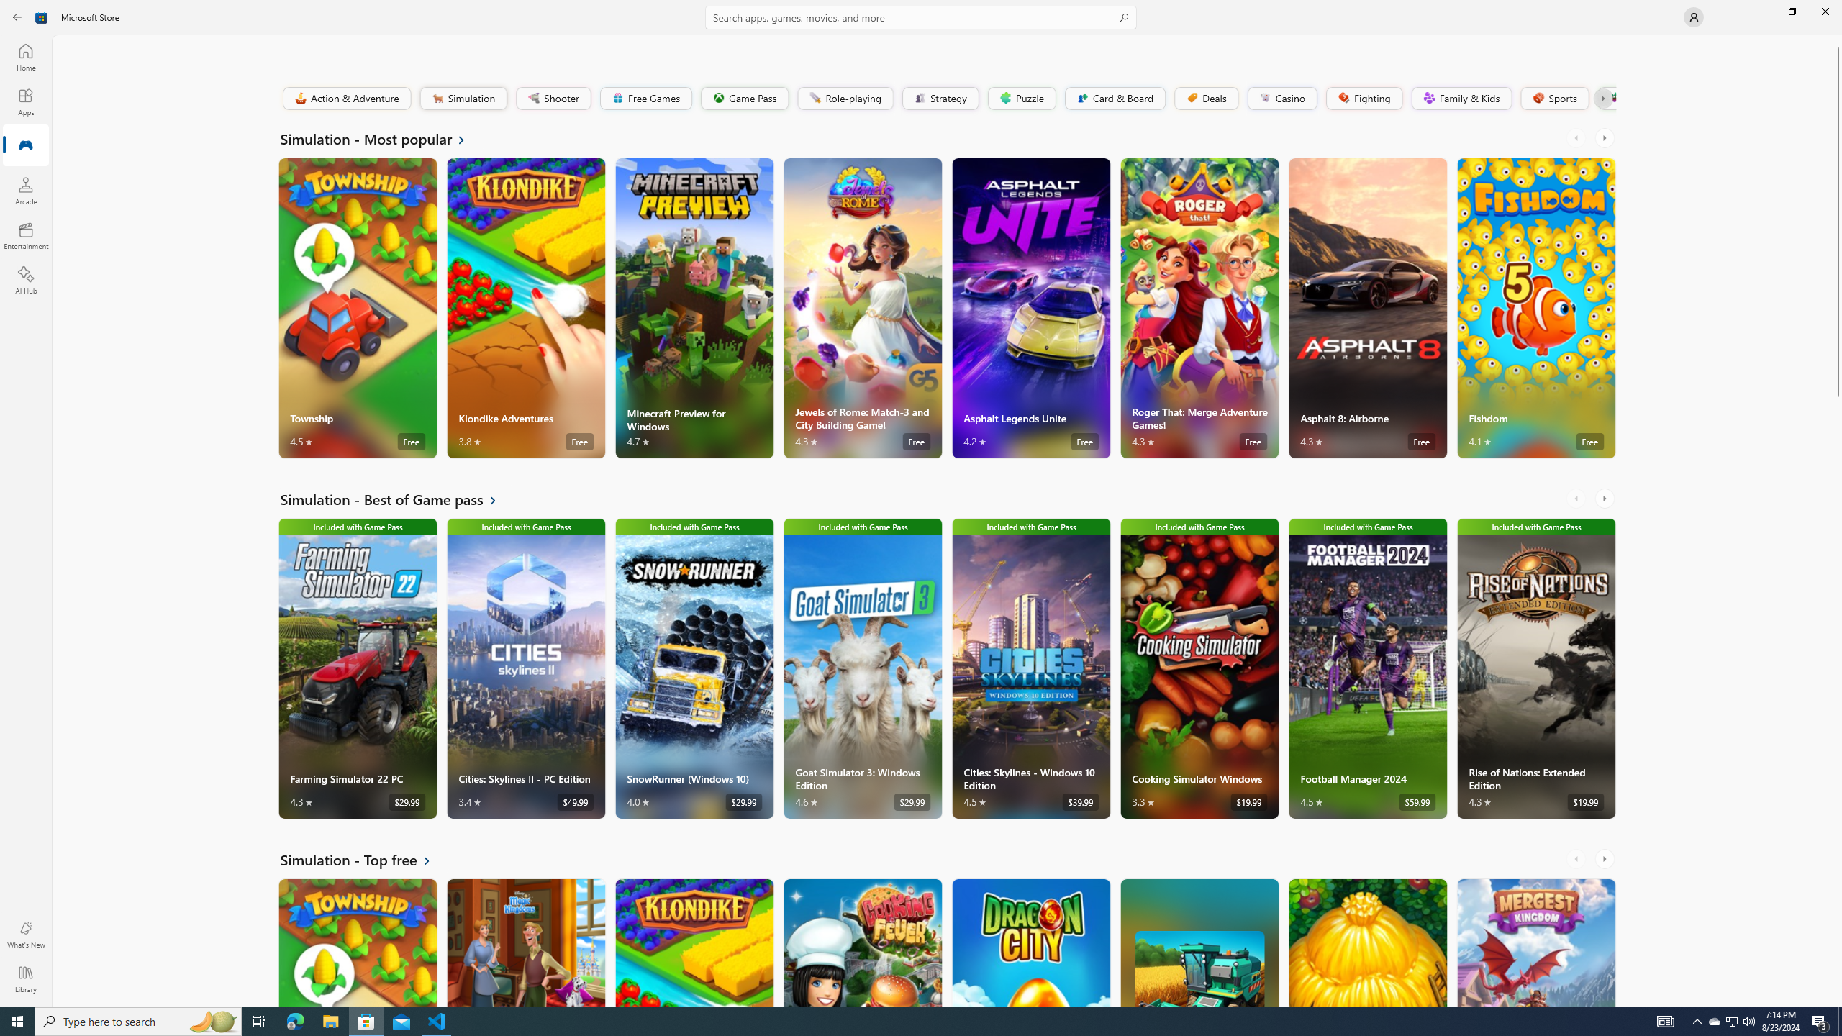 The image size is (1842, 1036). What do you see at coordinates (1694, 17) in the screenshot?
I see `User profile` at bounding box center [1694, 17].